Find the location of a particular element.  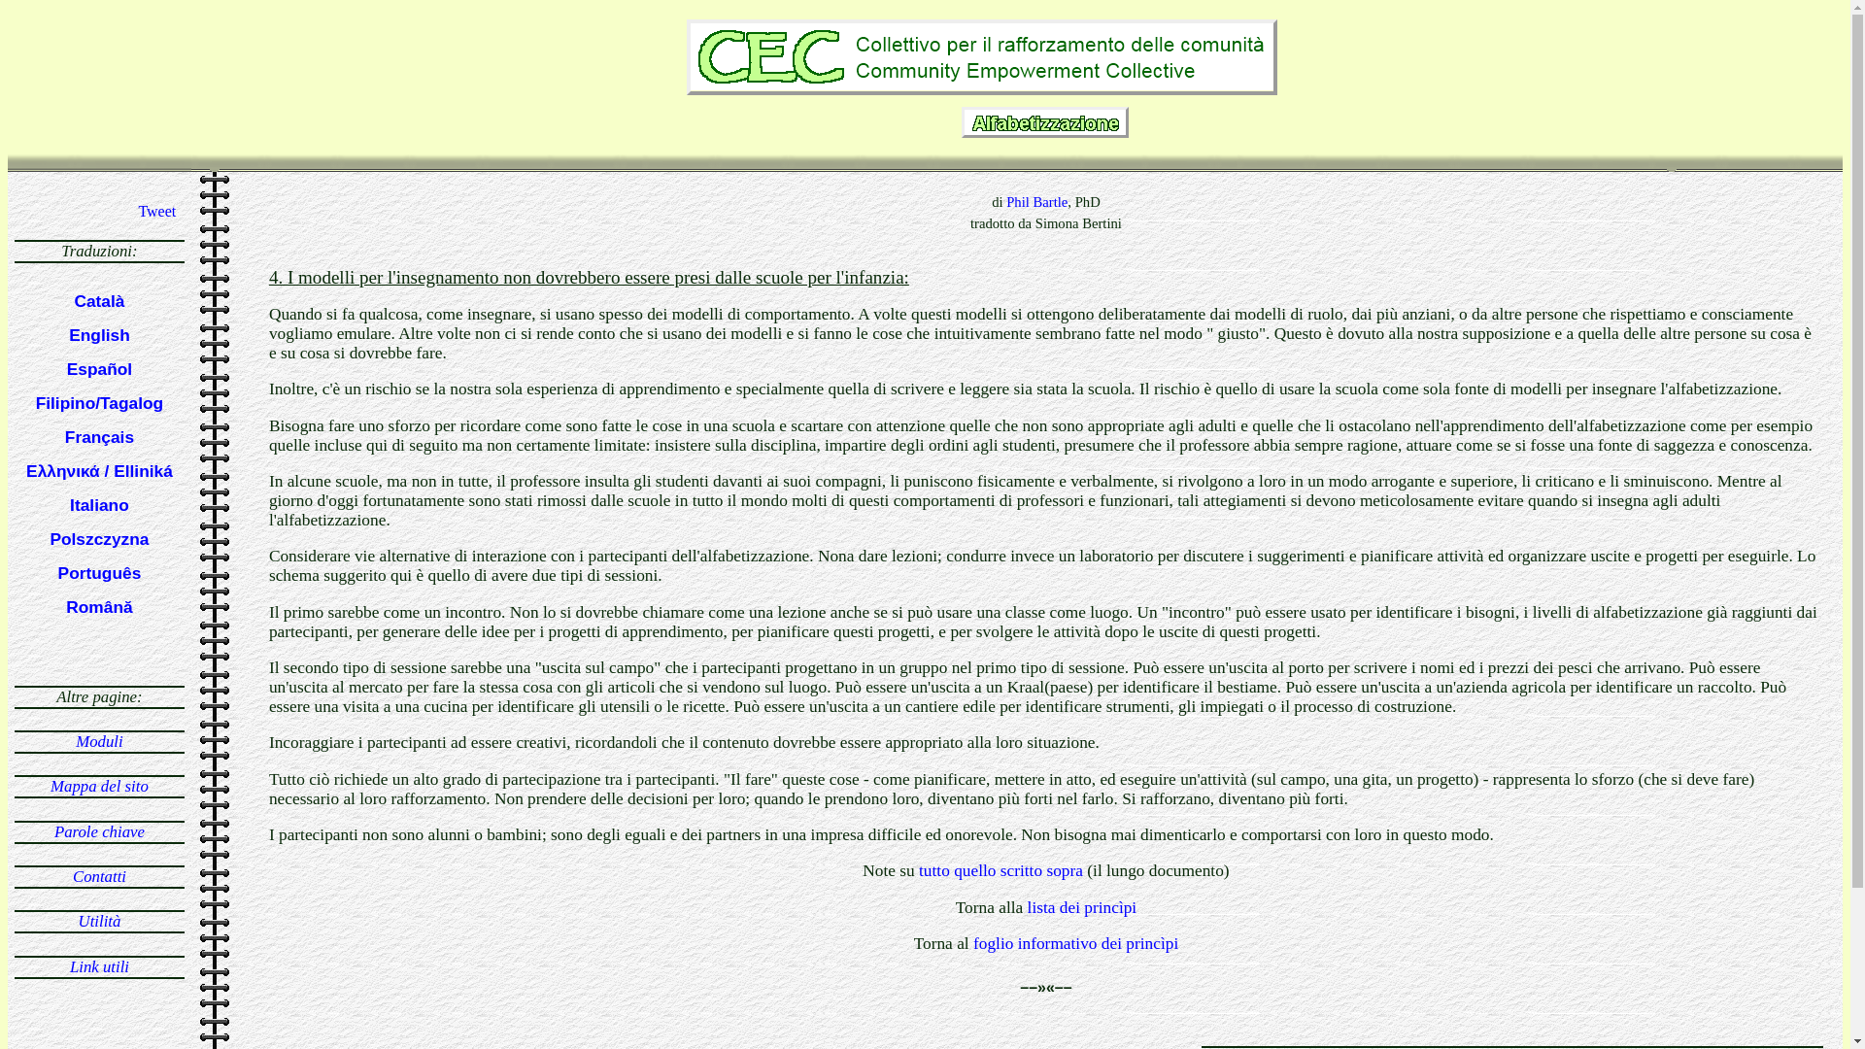

Contatti is located at coordinates (99, 876).